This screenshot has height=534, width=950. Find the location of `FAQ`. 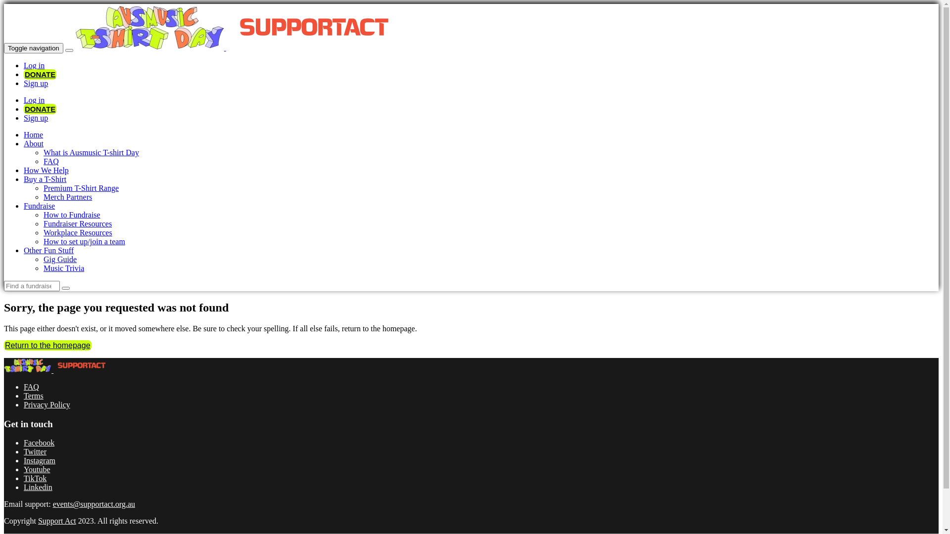

FAQ is located at coordinates (51, 161).